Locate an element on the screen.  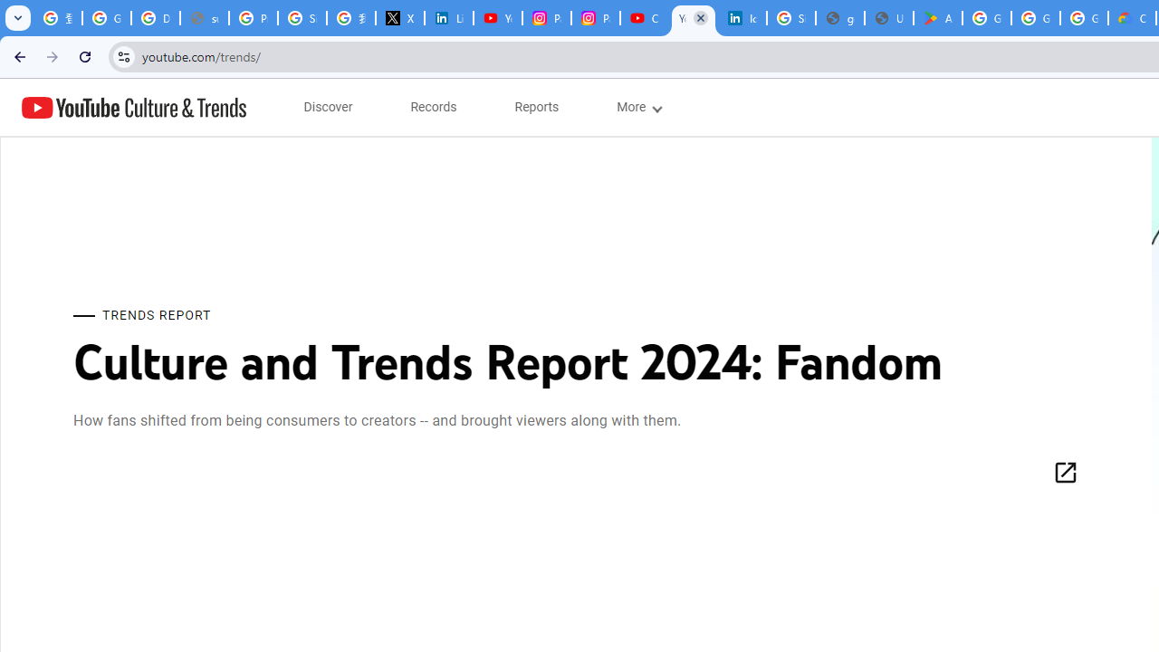
Android Apps on Google Play is located at coordinates (938, 18).